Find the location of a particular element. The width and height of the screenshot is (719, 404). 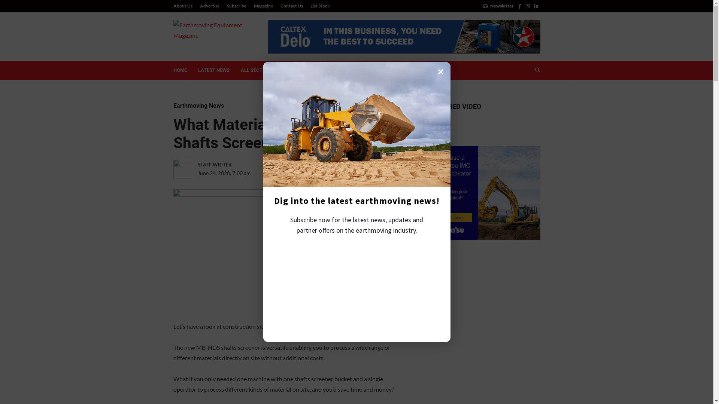

MARKETPLACE is located at coordinates (430, 70).